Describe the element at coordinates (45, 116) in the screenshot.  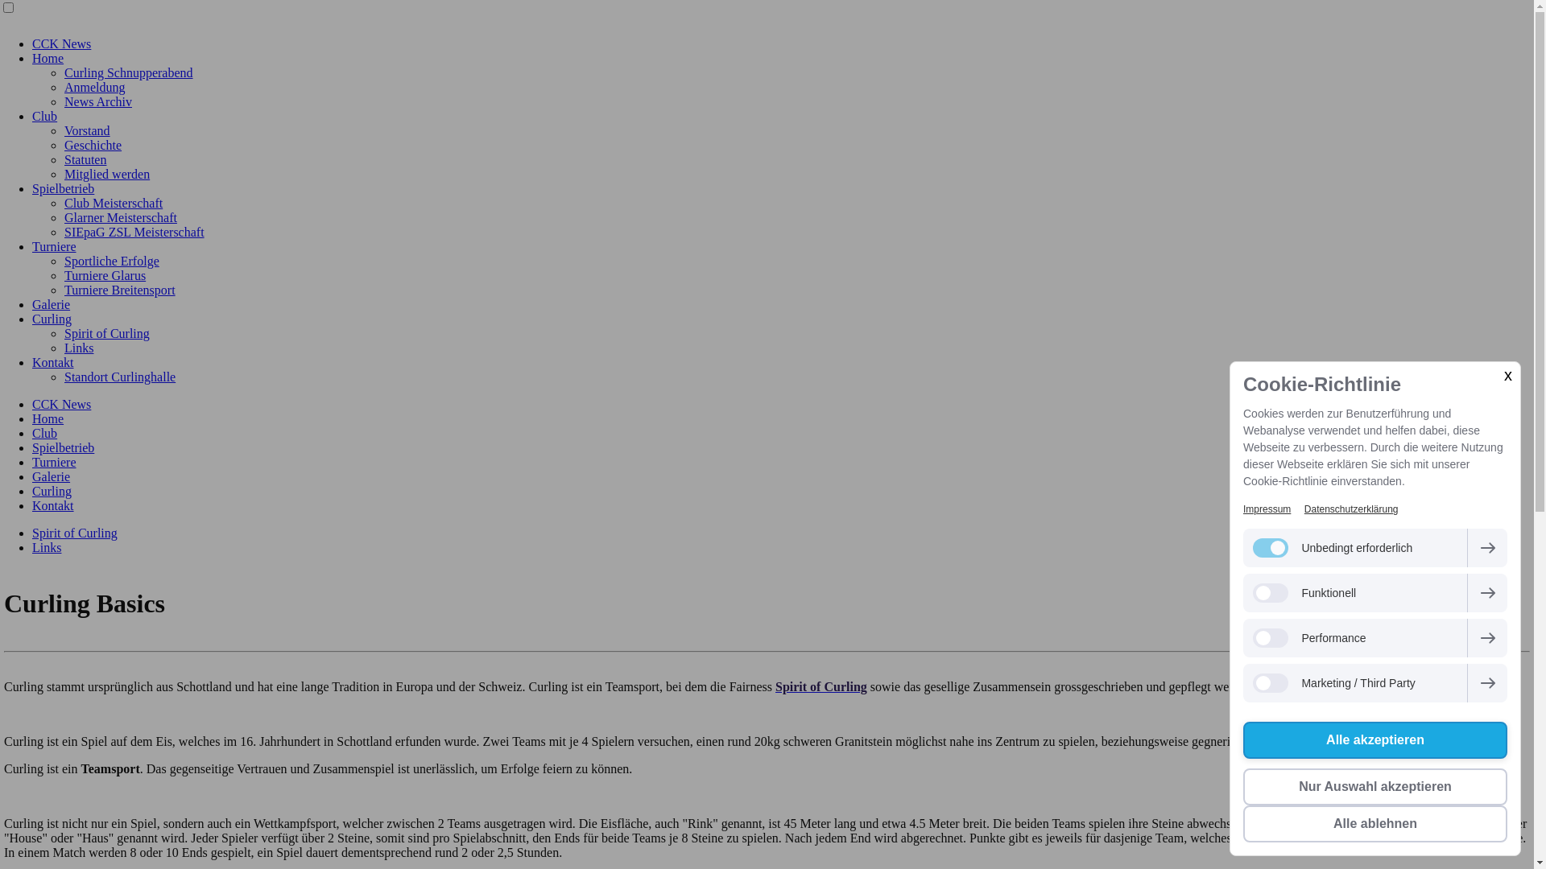
I see `Club` at that location.